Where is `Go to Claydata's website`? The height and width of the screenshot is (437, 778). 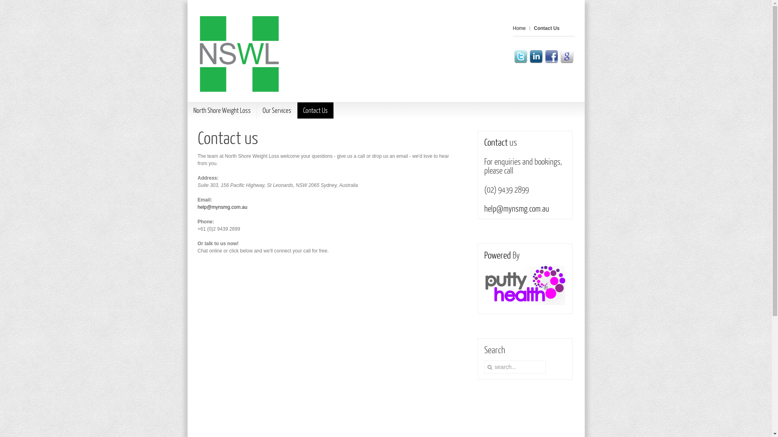
Go to Claydata's website is located at coordinates (524, 303).